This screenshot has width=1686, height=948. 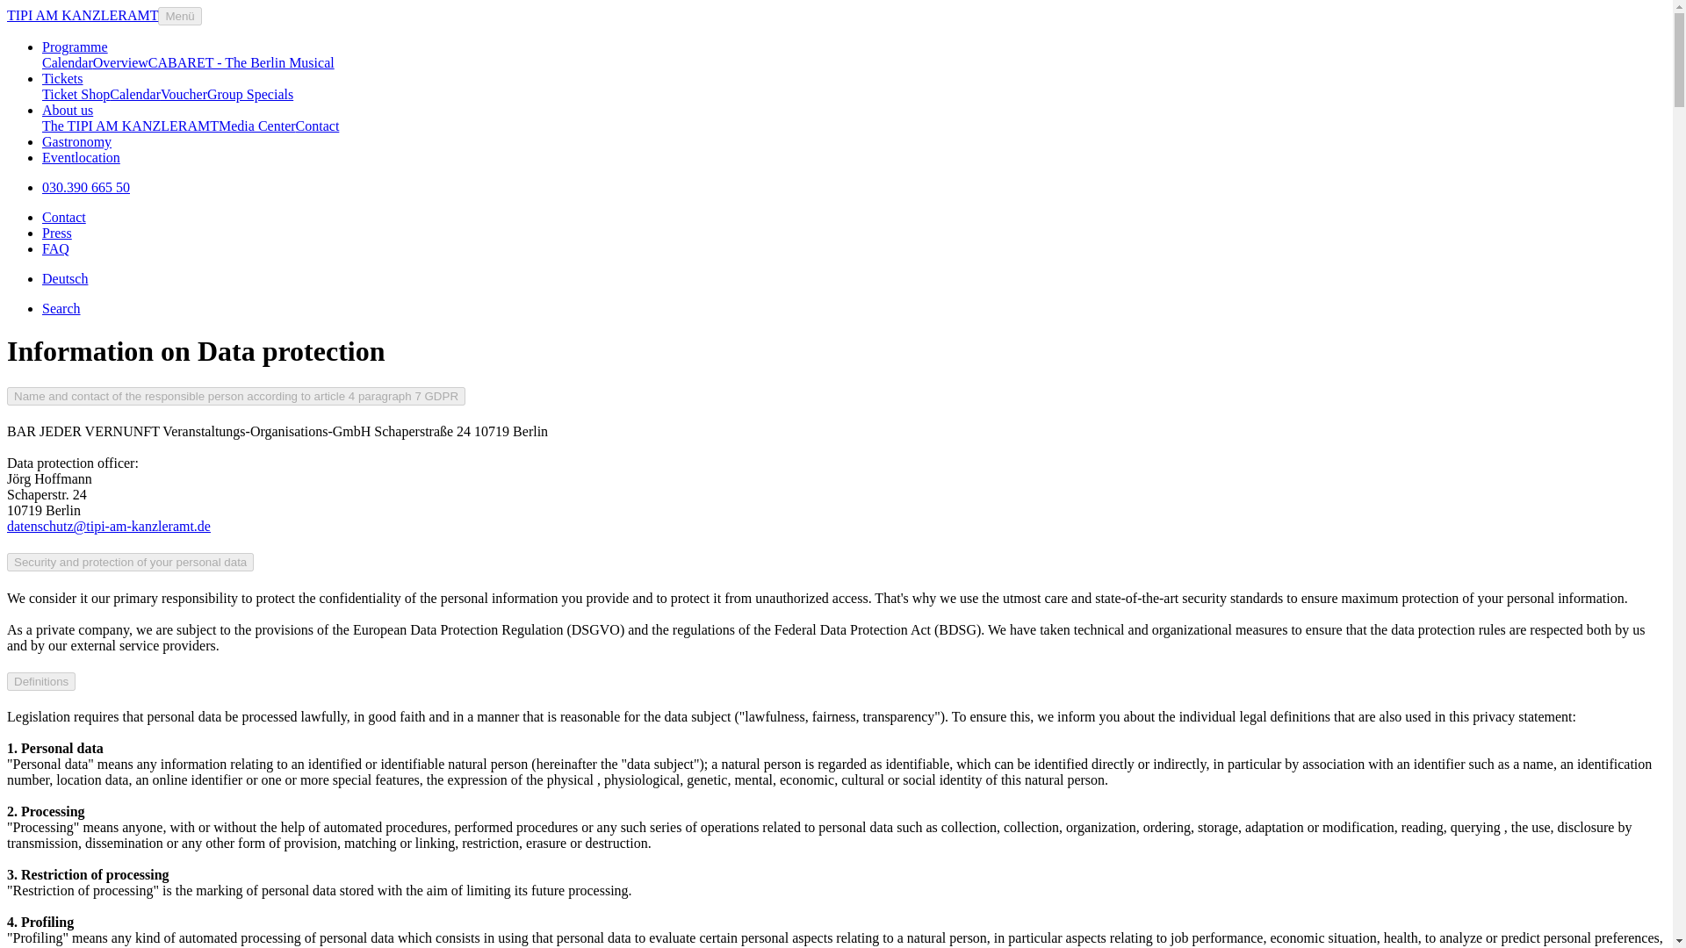 I want to click on The TIPI AM KANZLERAMT, so click(x=130, y=126).